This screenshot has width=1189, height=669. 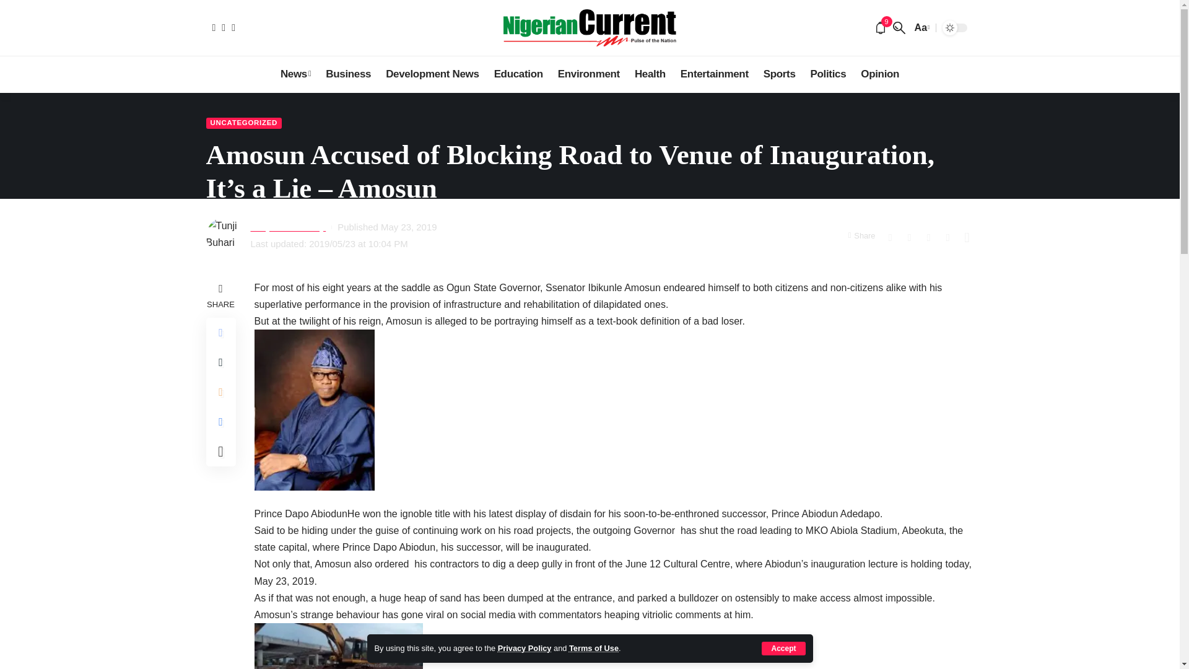 What do you see at coordinates (881, 27) in the screenshot?
I see `9` at bounding box center [881, 27].